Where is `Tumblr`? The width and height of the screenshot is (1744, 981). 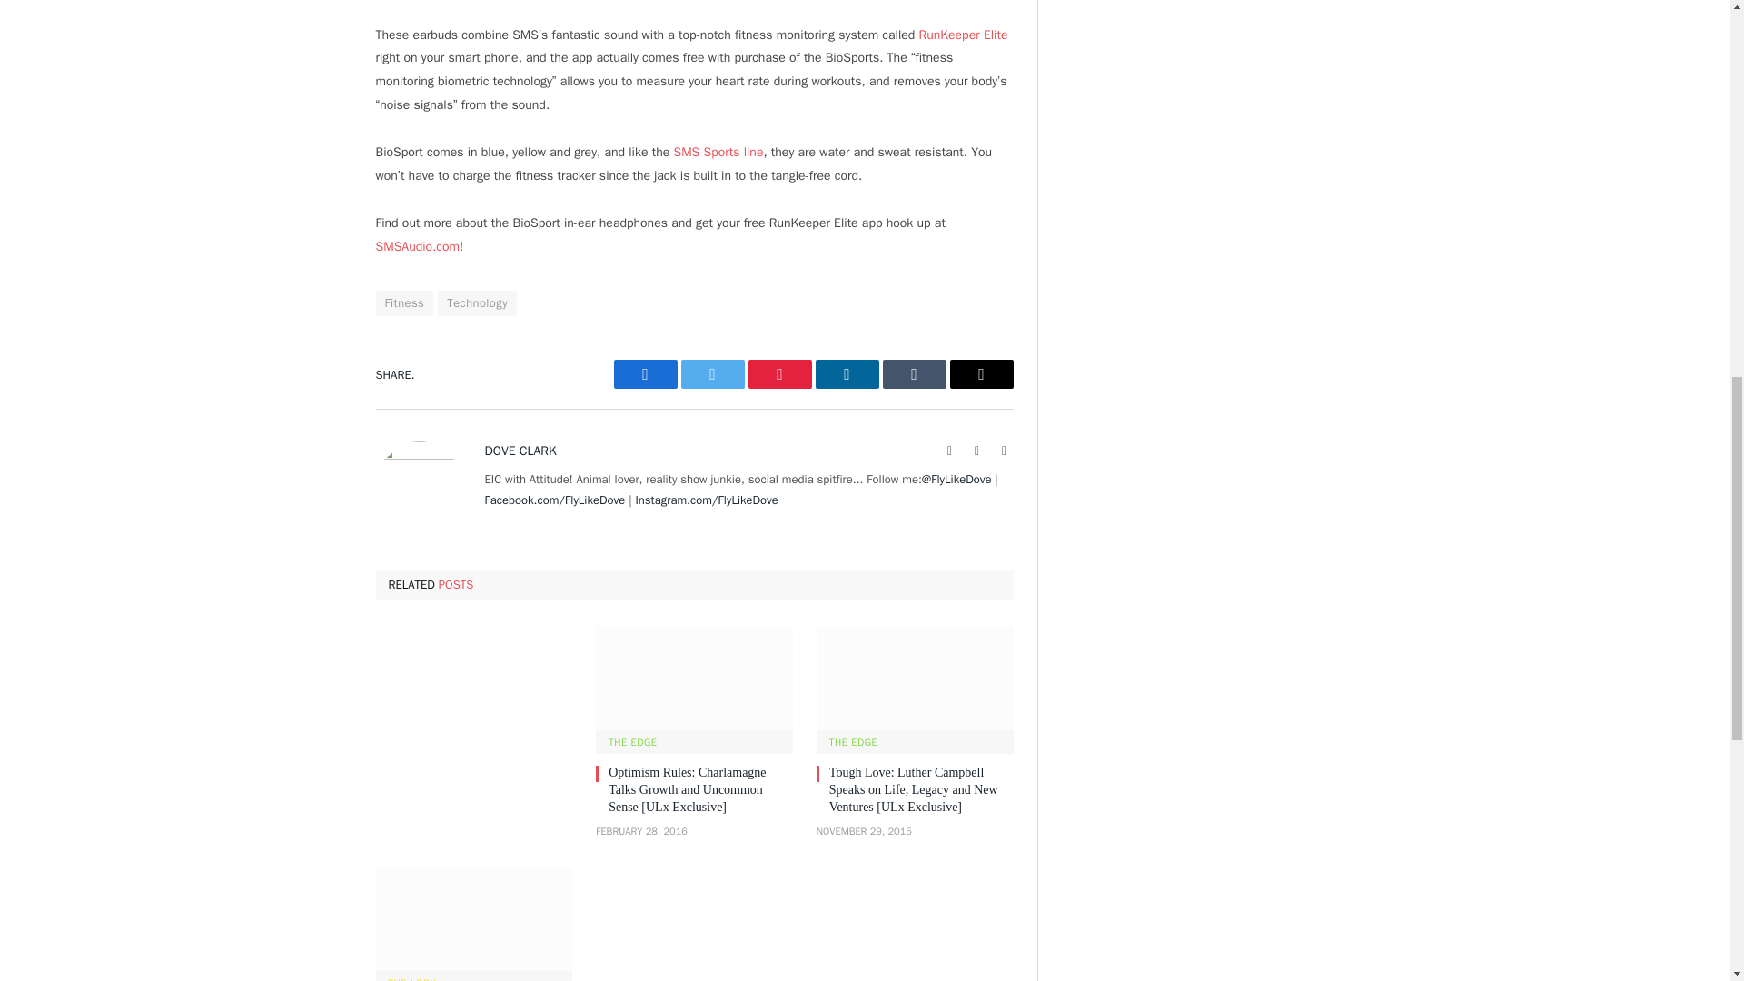 Tumblr is located at coordinates (914, 374).